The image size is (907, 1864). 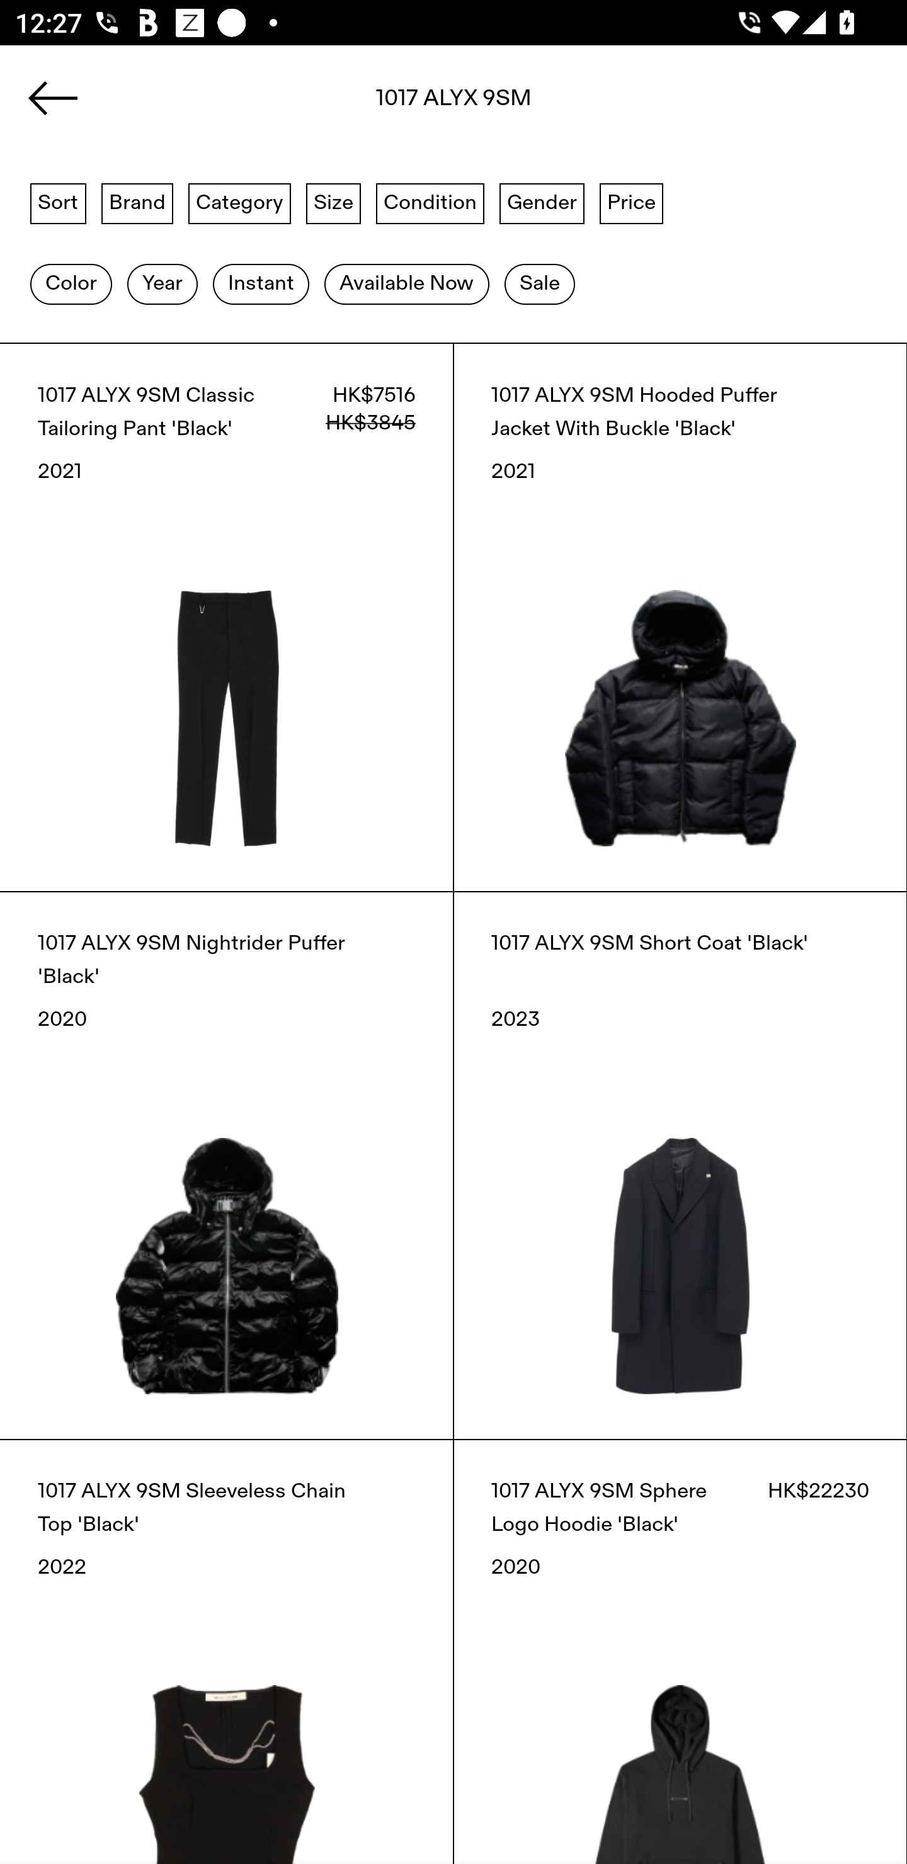 I want to click on Price, so click(x=631, y=202).